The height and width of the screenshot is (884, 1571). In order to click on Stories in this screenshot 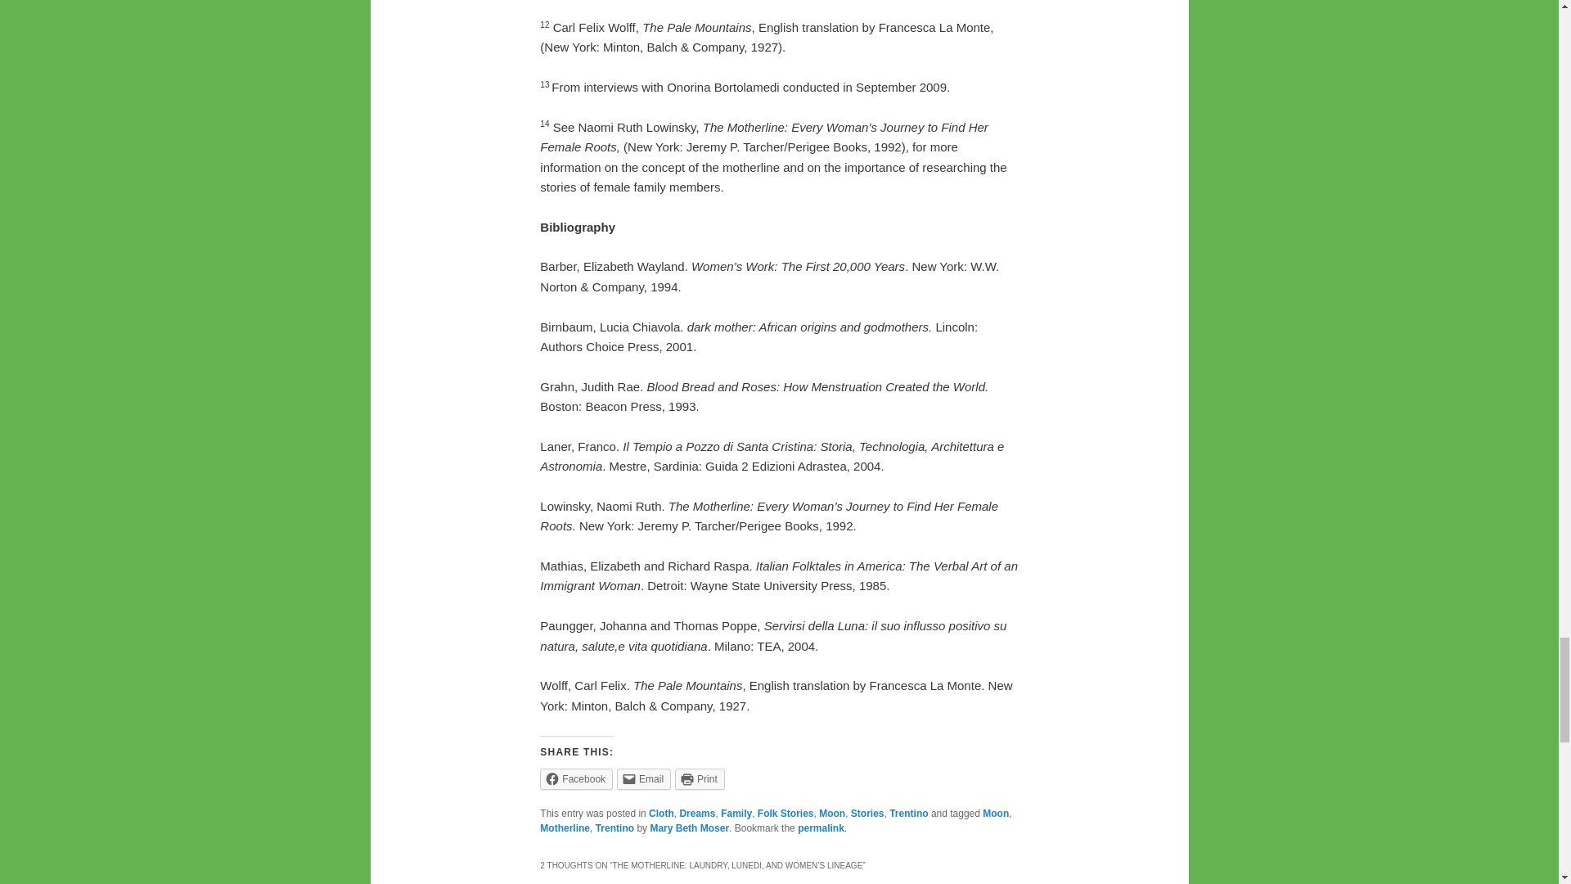, I will do `click(867, 814)`.